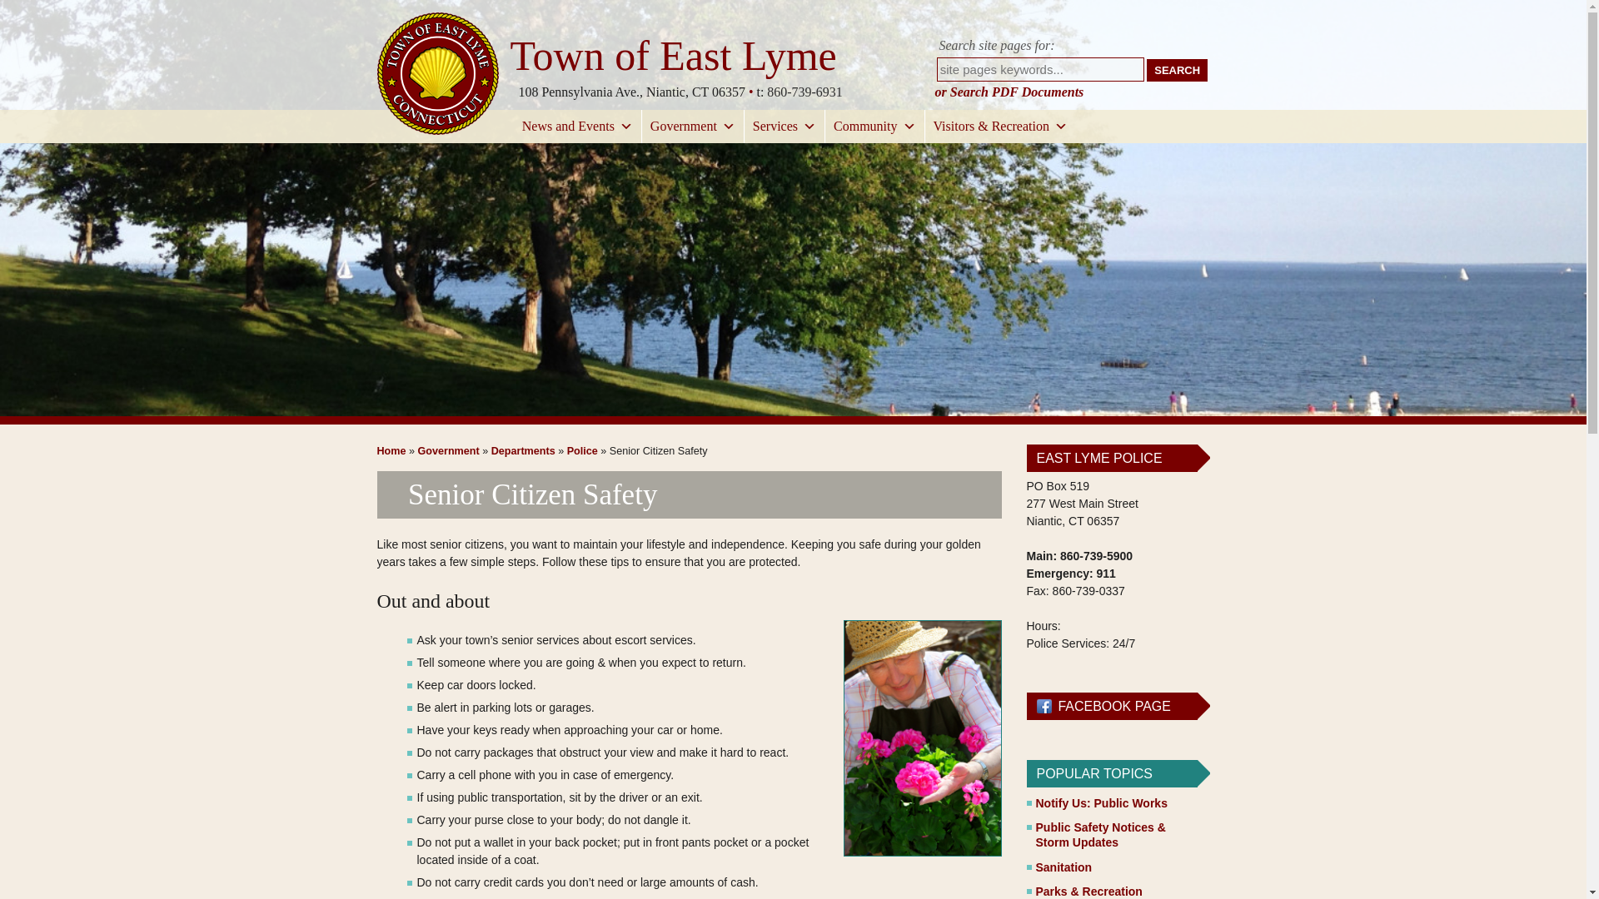 The width and height of the screenshot is (1599, 899). What do you see at coordinates (72, 122) in the screenshot?
I see `Skip to content` at bounding box center [72, 122].